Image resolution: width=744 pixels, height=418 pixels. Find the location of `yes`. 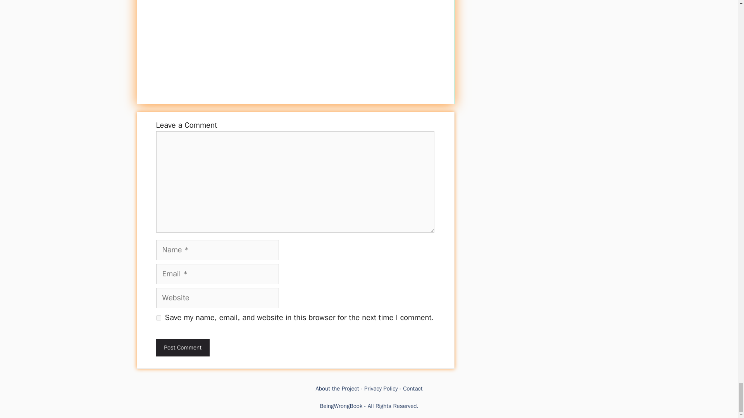

yes is located at coordinates (158, 318).